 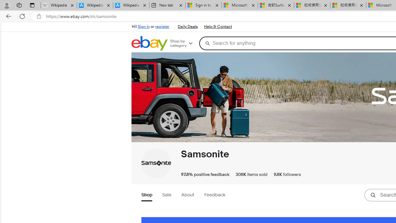 What do you see at coordinates (149, 43) in the screenshot?
I see `eBay Home` at bounding box center [149, 43].